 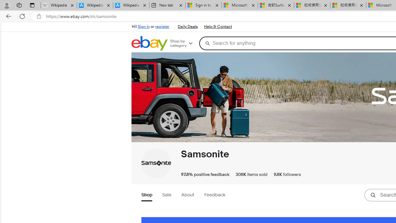 What do you see at coordinates (149, 43) in the screenshot?
I see `eBay Home` at bounding box center [149, 43].